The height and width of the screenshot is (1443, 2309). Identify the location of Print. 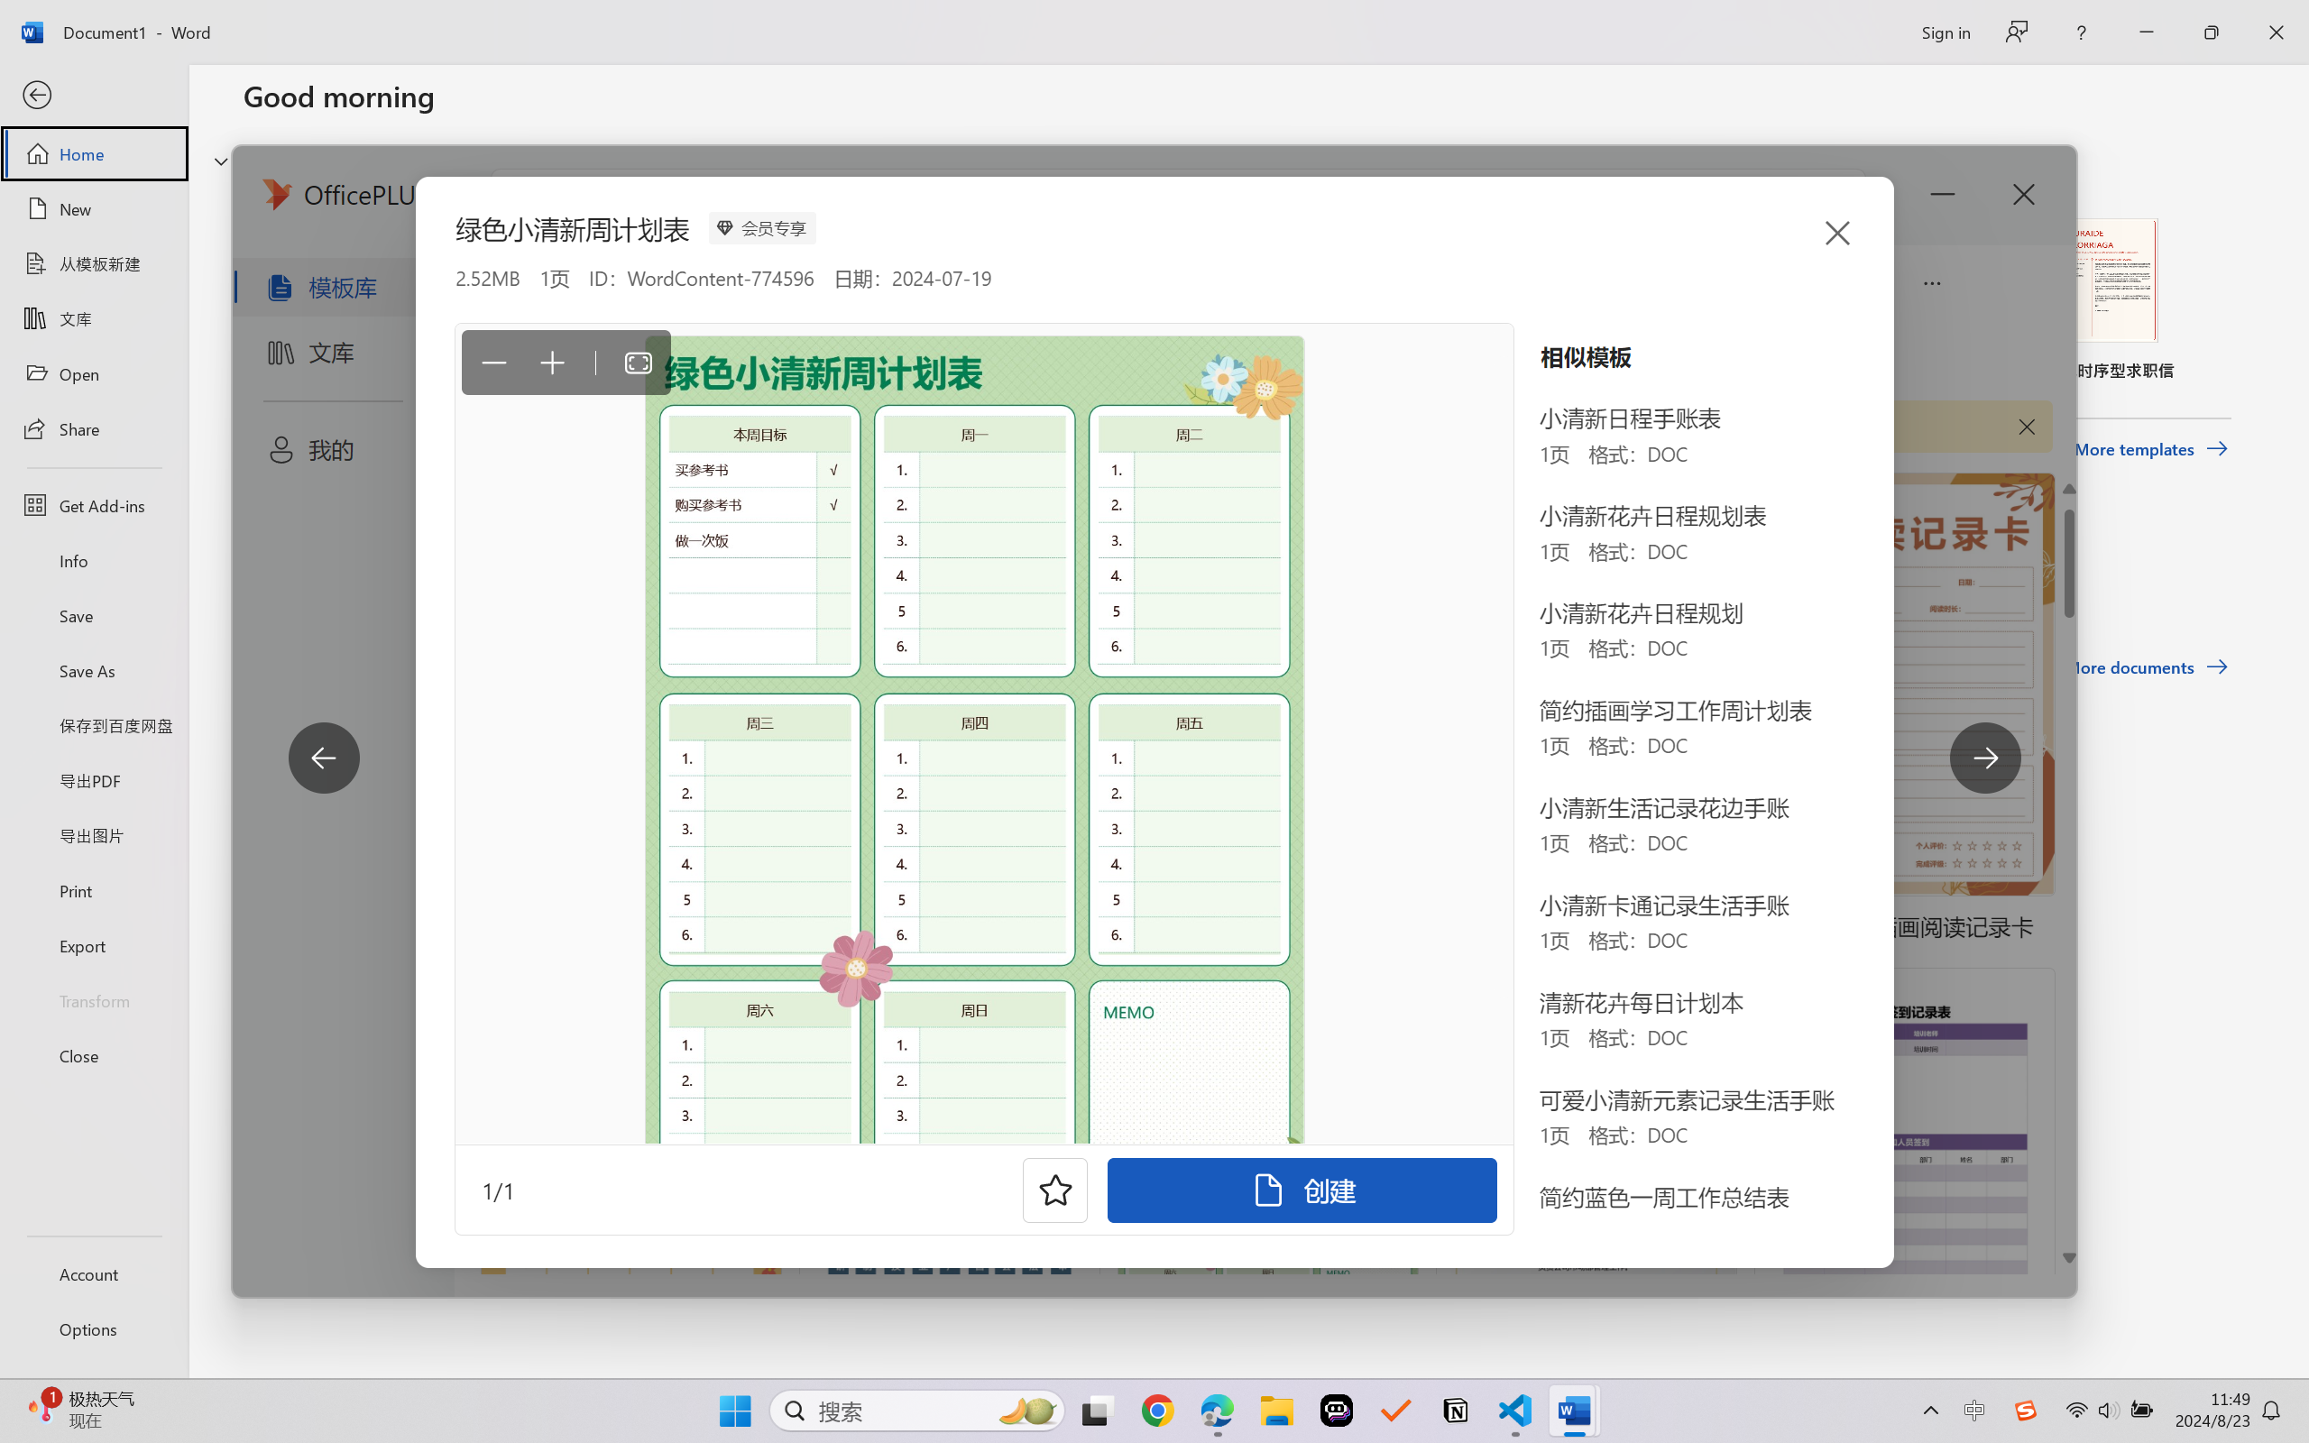
(94, 889).